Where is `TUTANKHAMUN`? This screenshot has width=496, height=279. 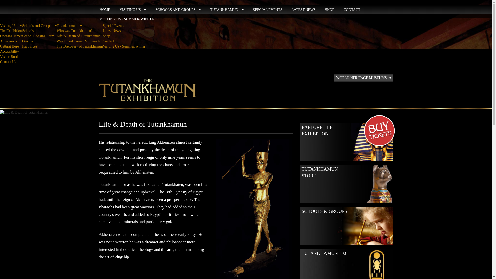
TUTANKHAMUN is located at coordinates (227, 10).